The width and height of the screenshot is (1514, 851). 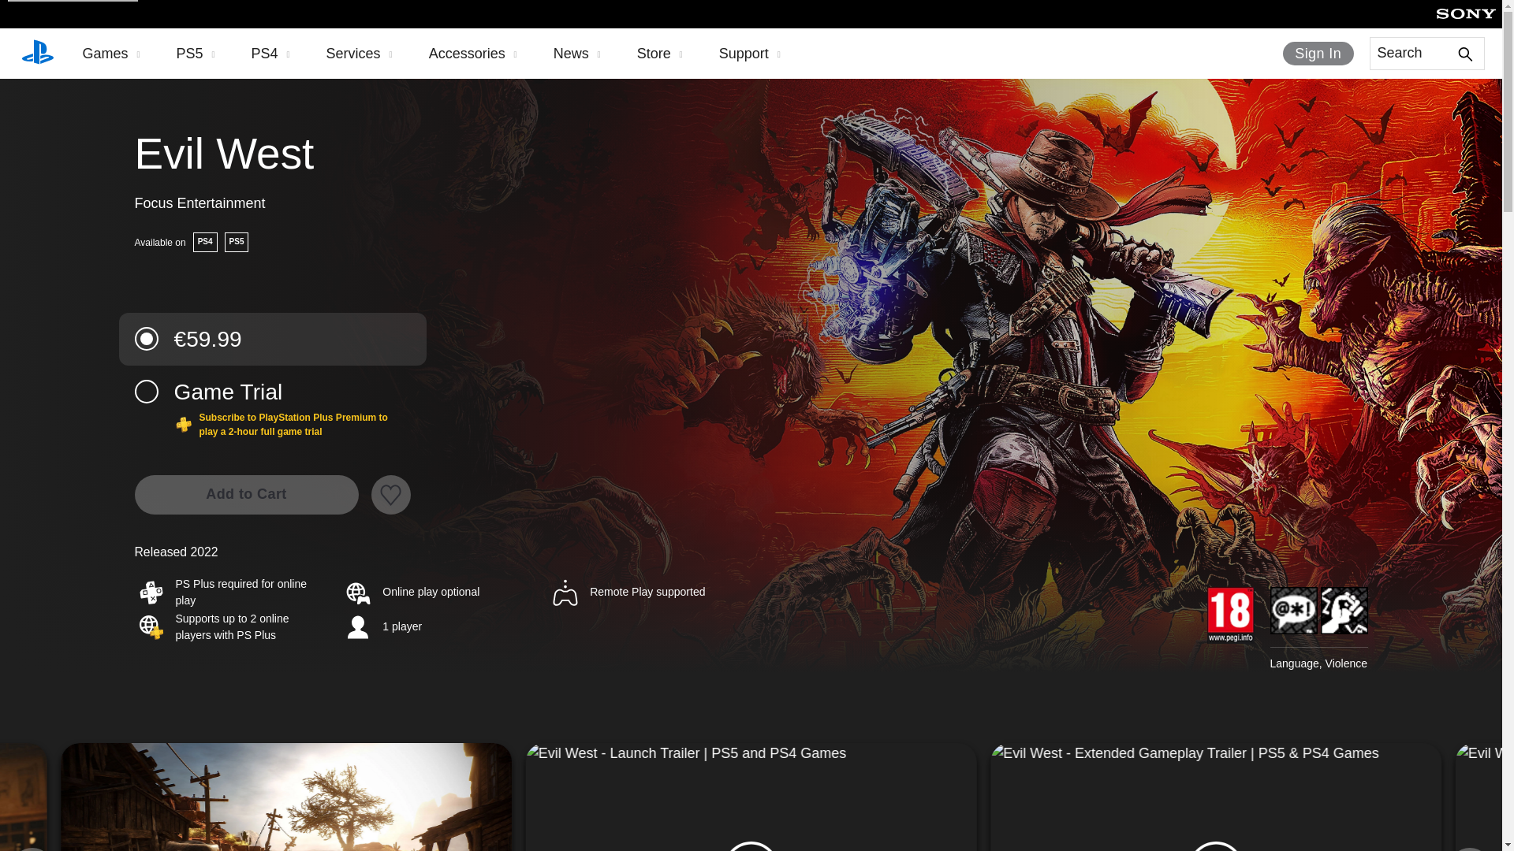 What do you see at coordinates (110, 54) in the screenshot?
I see `Games` at bounding box center [110, 54].